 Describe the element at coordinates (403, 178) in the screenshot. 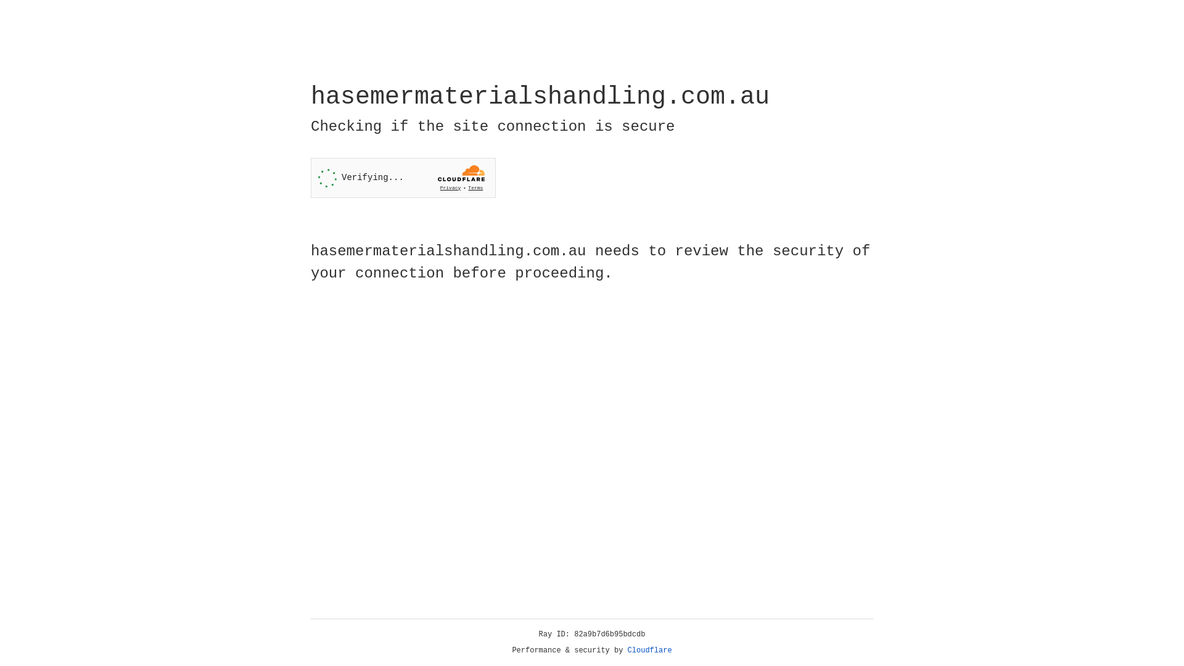

I see `Widget containing a Cloudflare security challenge` at that location.